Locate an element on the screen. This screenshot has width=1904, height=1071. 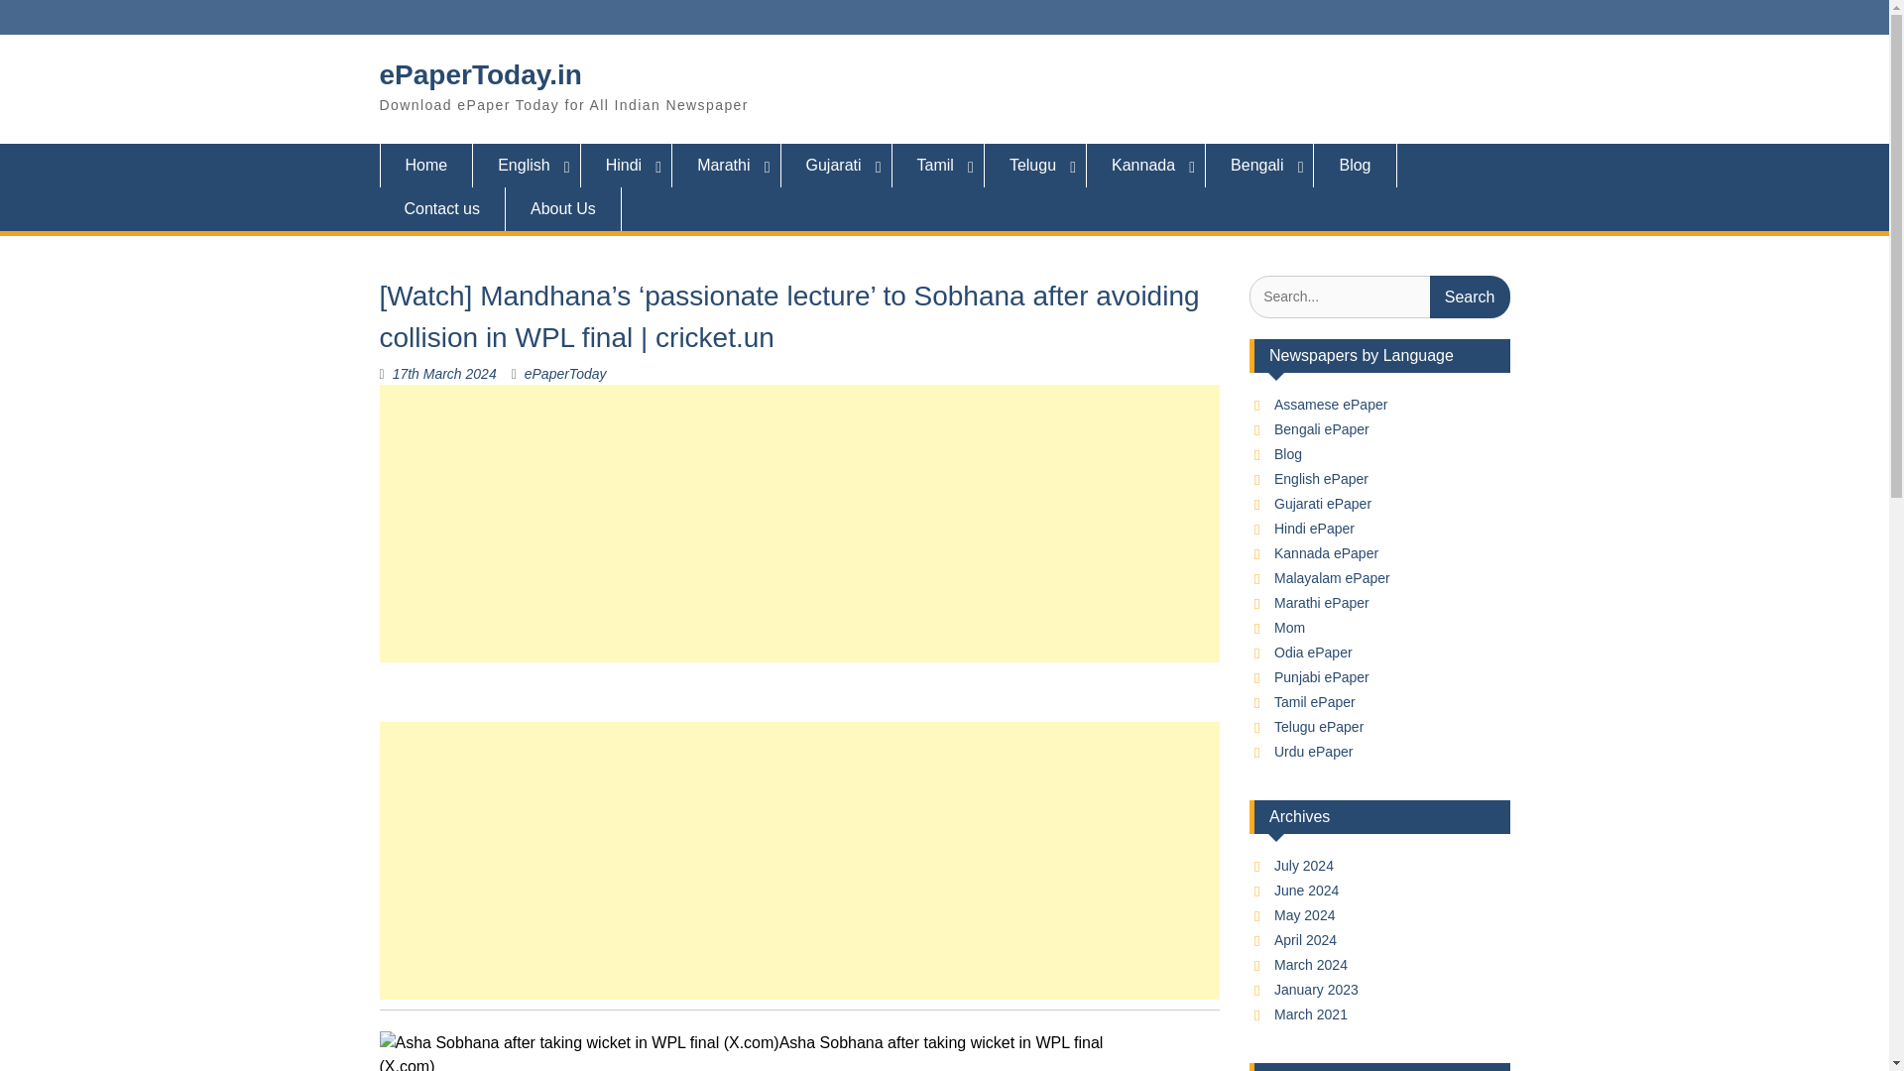
Search for: is located at coordinates (1378, 296).